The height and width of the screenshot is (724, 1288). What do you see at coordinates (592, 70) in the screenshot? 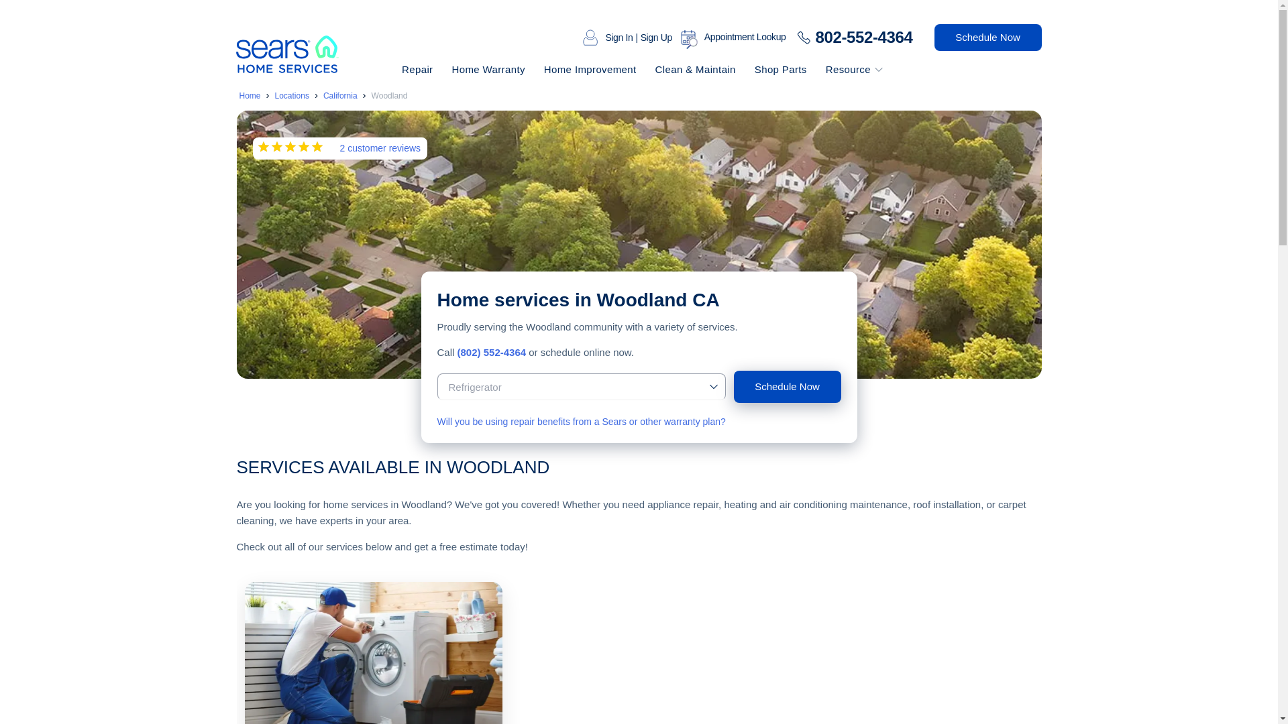
I see `Home Improvement` at bounding box center [592, 70].